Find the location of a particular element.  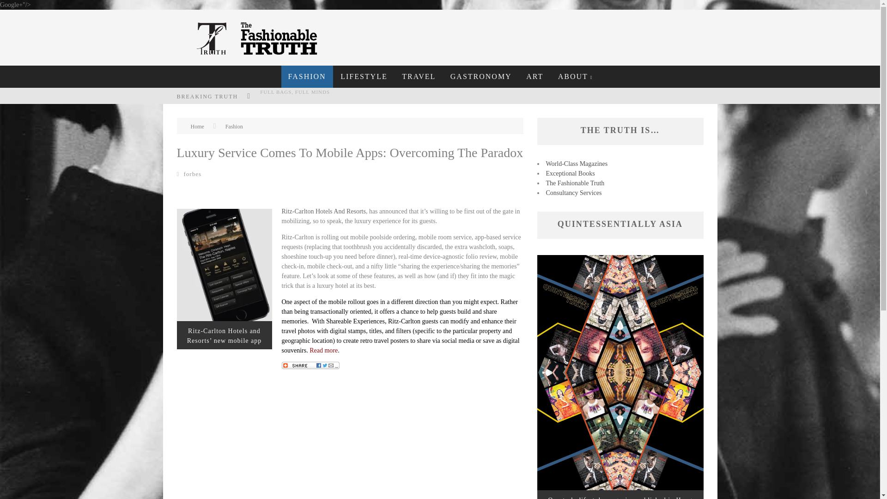

Posts by forbes is located at coordinates (193, 174).